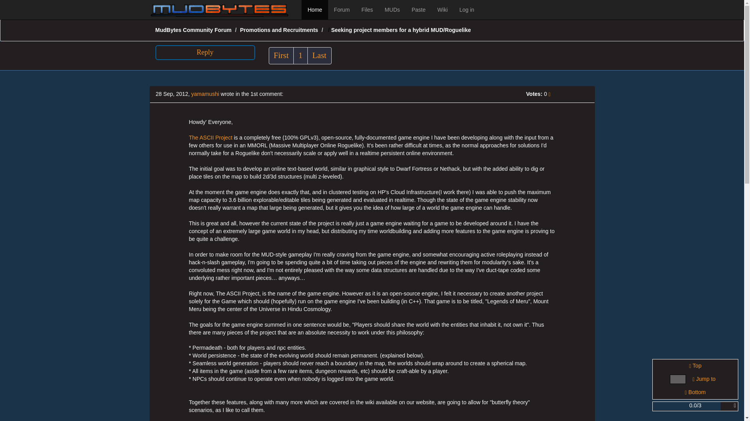 The width and height of the screenshot is (750, 421). Describe the element at coordinates (193, 30) in the screenshot. I see `MudBytes Community Forum` at that location.